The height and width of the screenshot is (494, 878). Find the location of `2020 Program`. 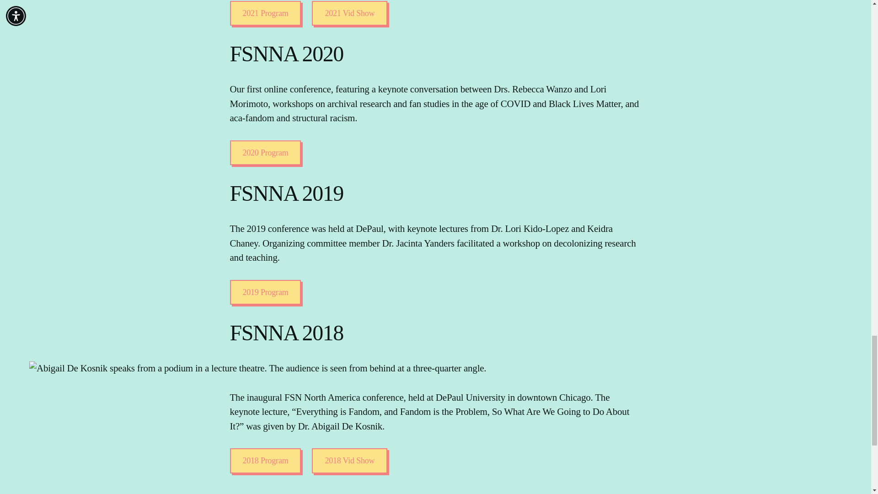

2020 Program is located at coordinates (265, 153).